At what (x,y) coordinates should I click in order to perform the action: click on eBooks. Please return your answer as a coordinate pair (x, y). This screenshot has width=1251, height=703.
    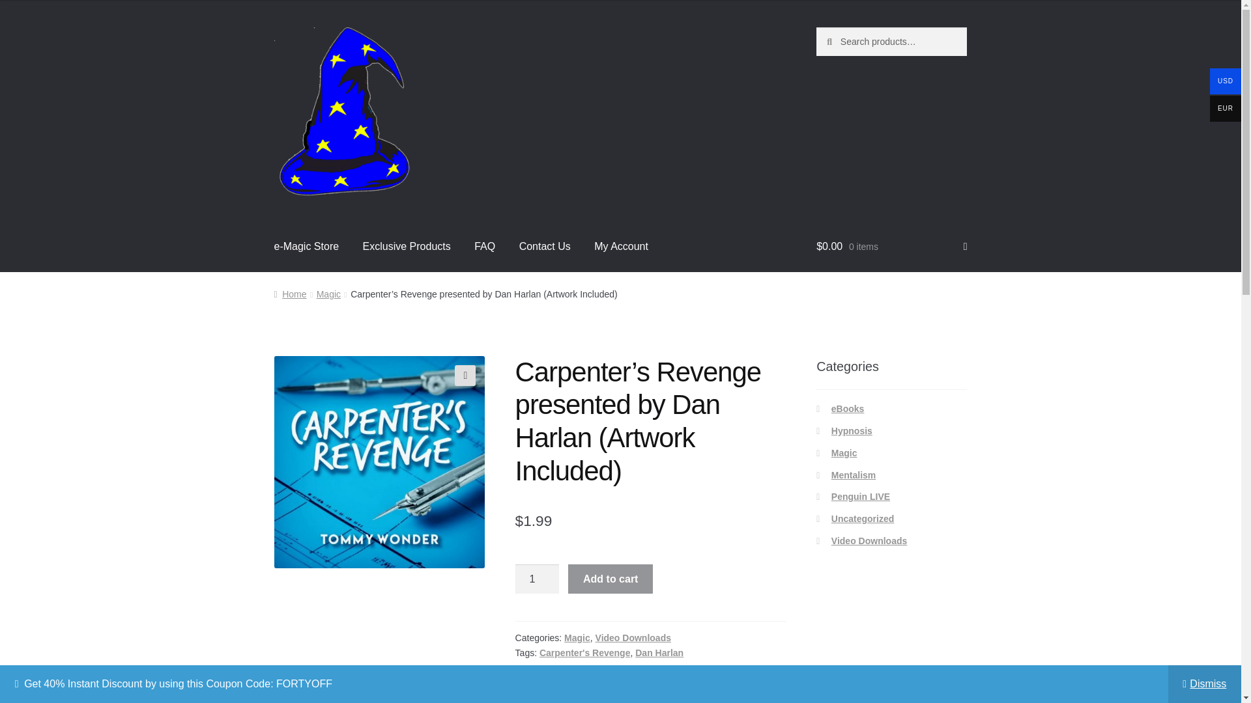
    Looking at the image, I should click on (848, 409).